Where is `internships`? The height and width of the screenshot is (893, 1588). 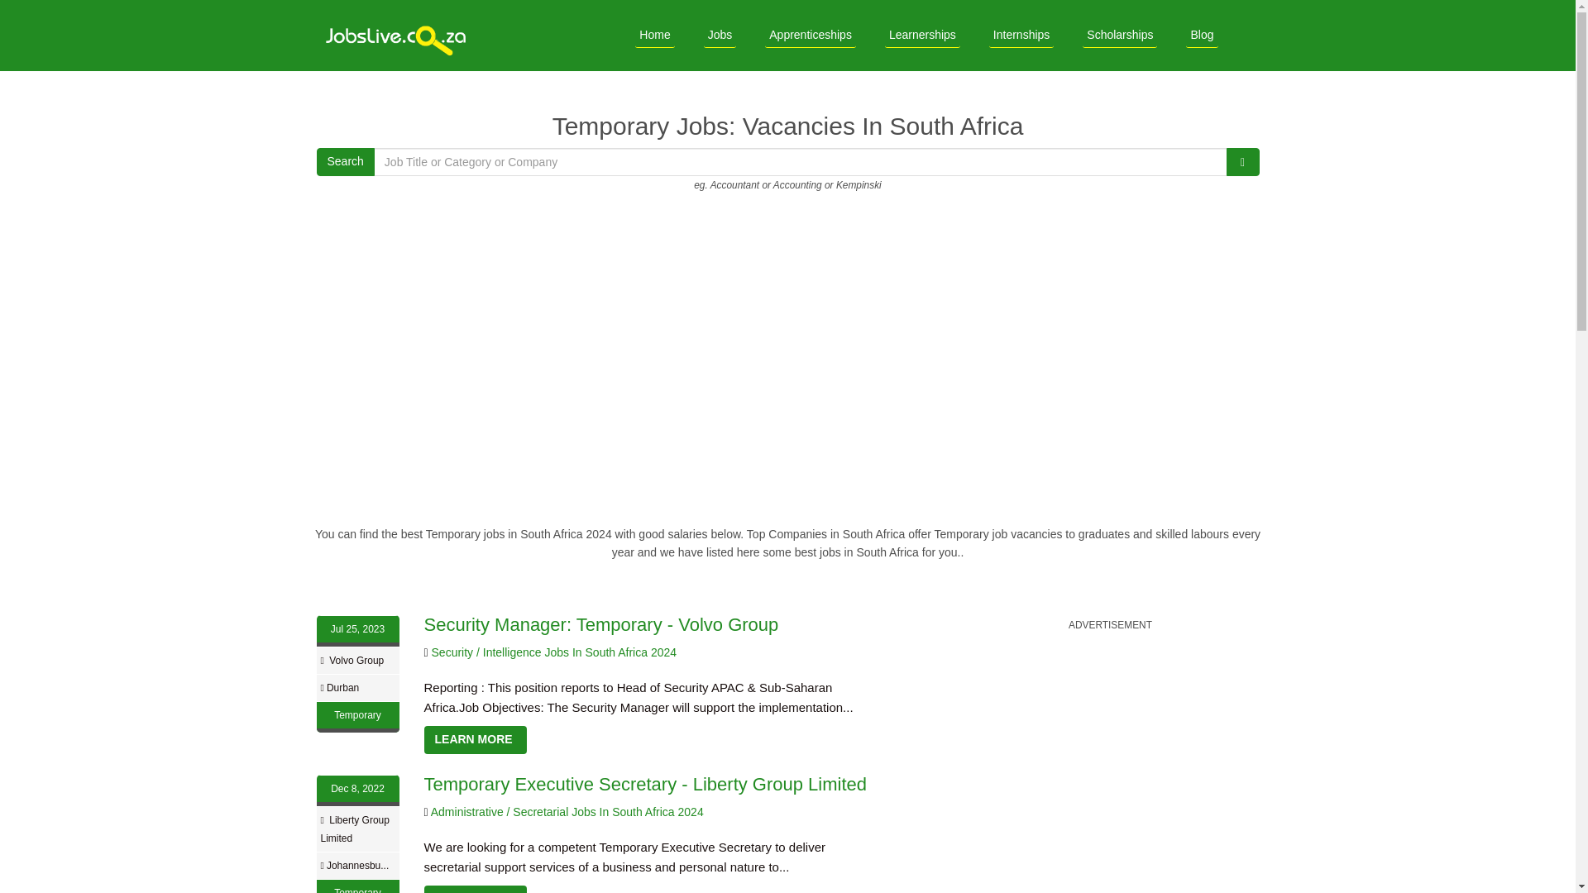
internships is located at coordinates (1021, 35).